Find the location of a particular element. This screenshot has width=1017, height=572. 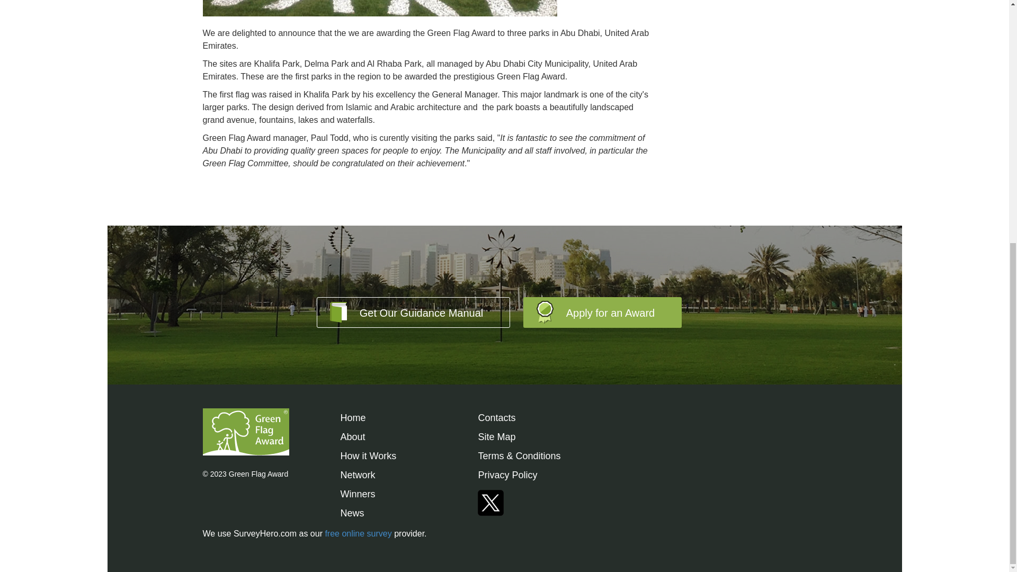

Contacts is located at coordinates (497, 417).